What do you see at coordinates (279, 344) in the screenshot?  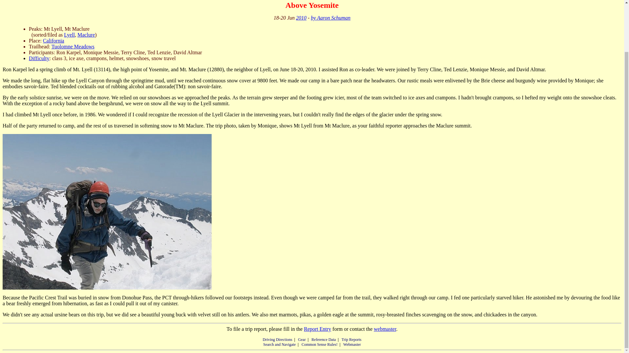 I see `Search and Navigate` at bounding box center [279, 344].